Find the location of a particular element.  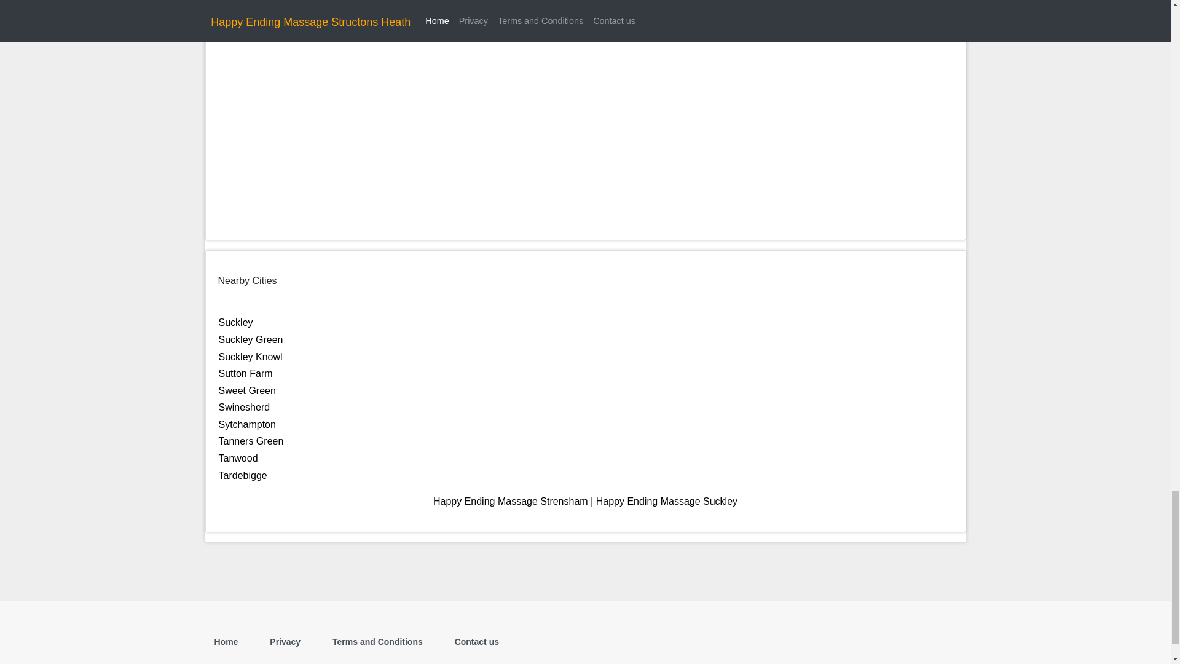

Suckley is located at coordinates (236, 322).